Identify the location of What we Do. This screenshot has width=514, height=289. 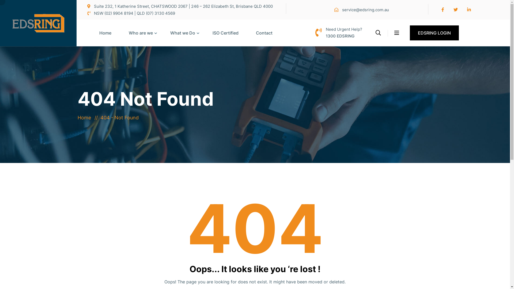
(183, 38).